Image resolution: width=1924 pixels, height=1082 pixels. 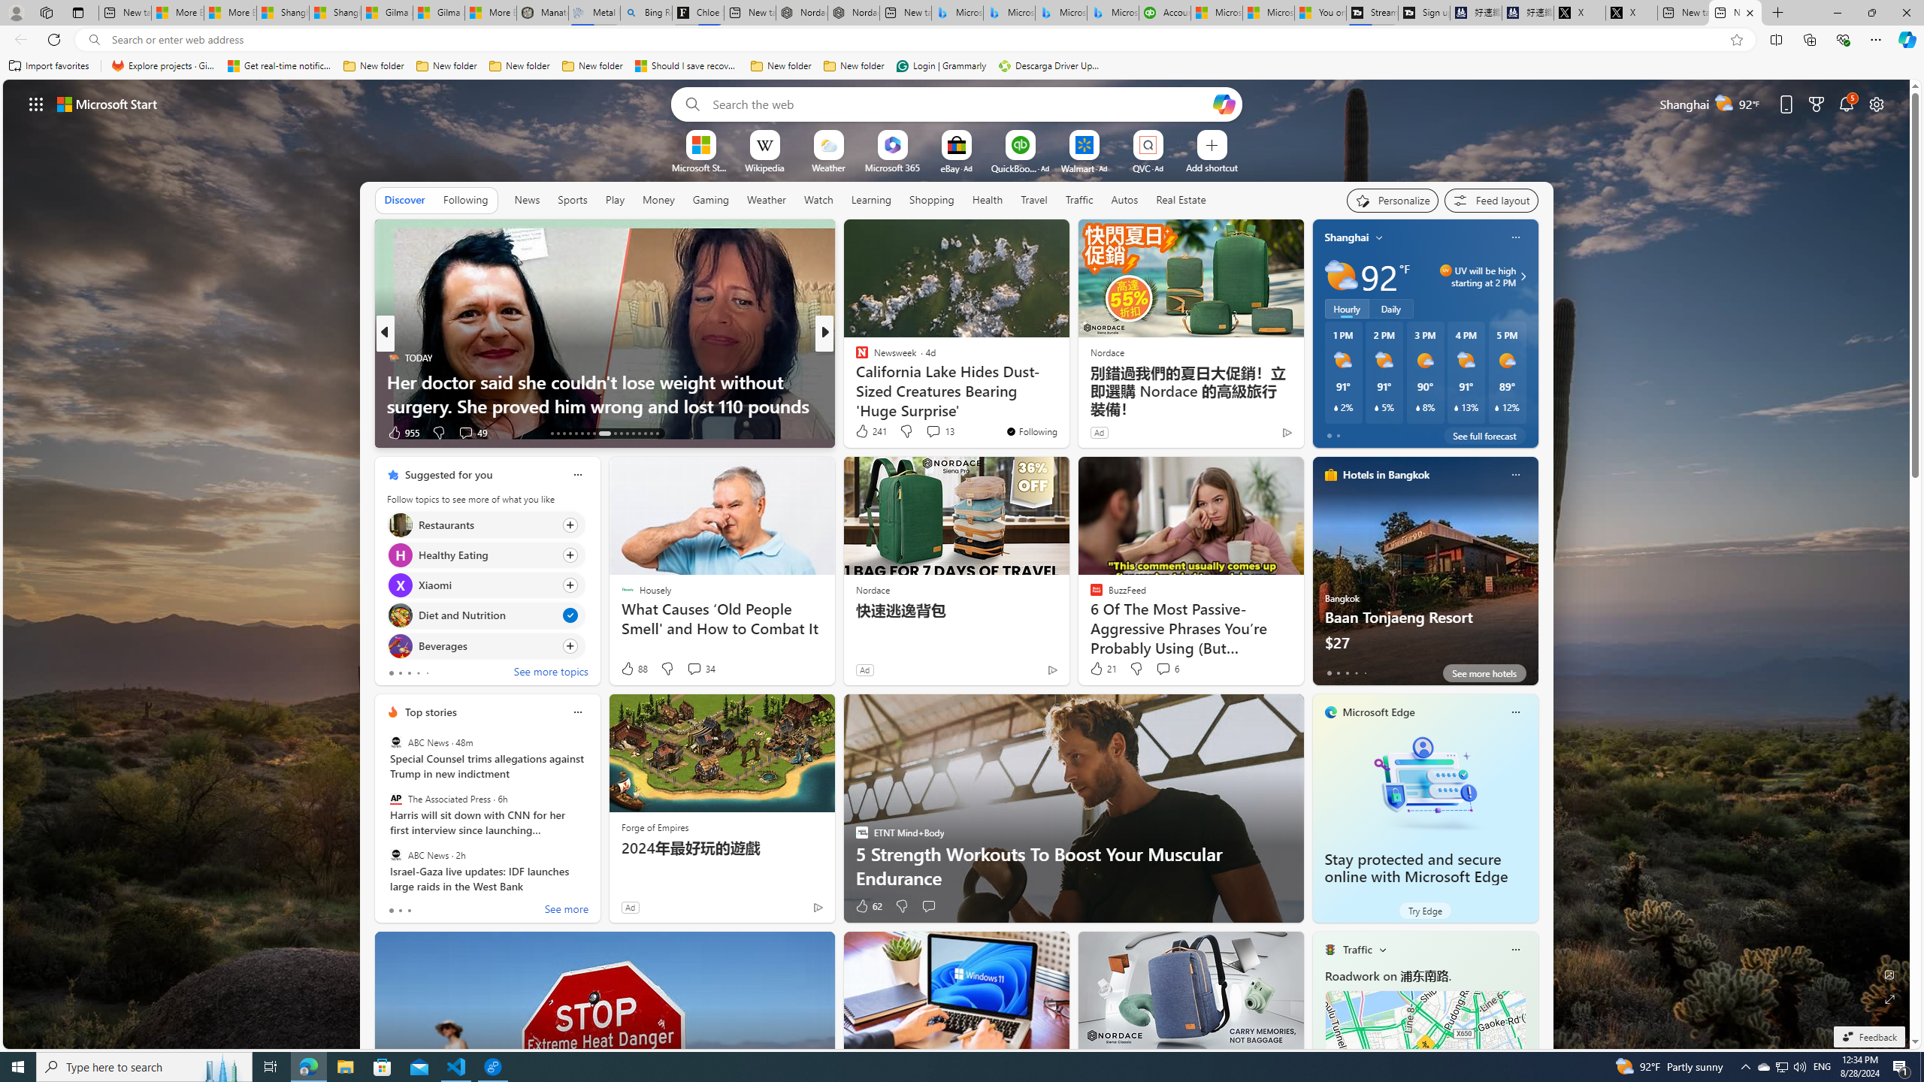 I want to click on View comments 5 Comment, so click(x=927, y=433).